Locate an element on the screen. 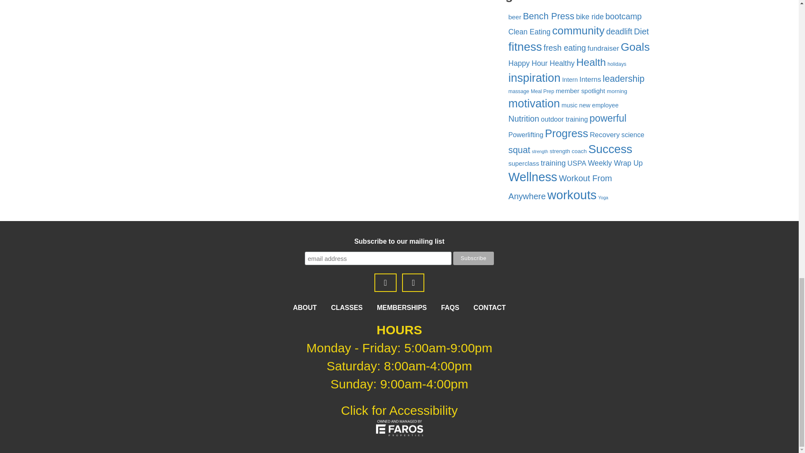 This screenshot has width=805, height=453. About is located at coordinates (305, 307).